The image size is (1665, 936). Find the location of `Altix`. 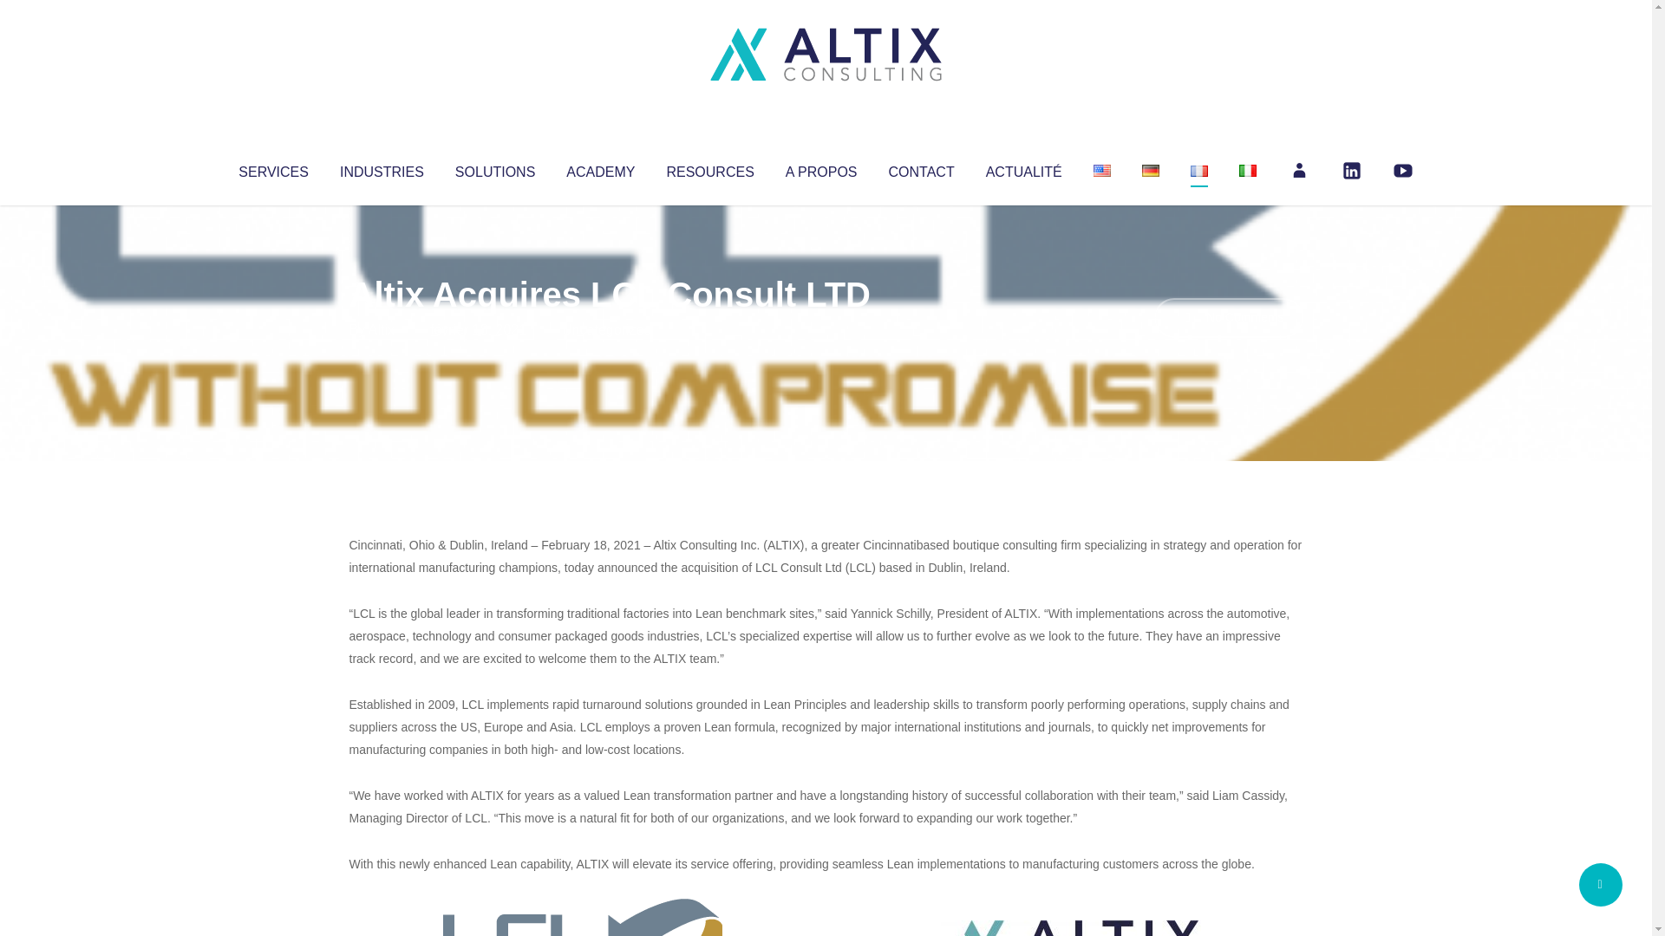

Altix is located at coordinates (382, 329).